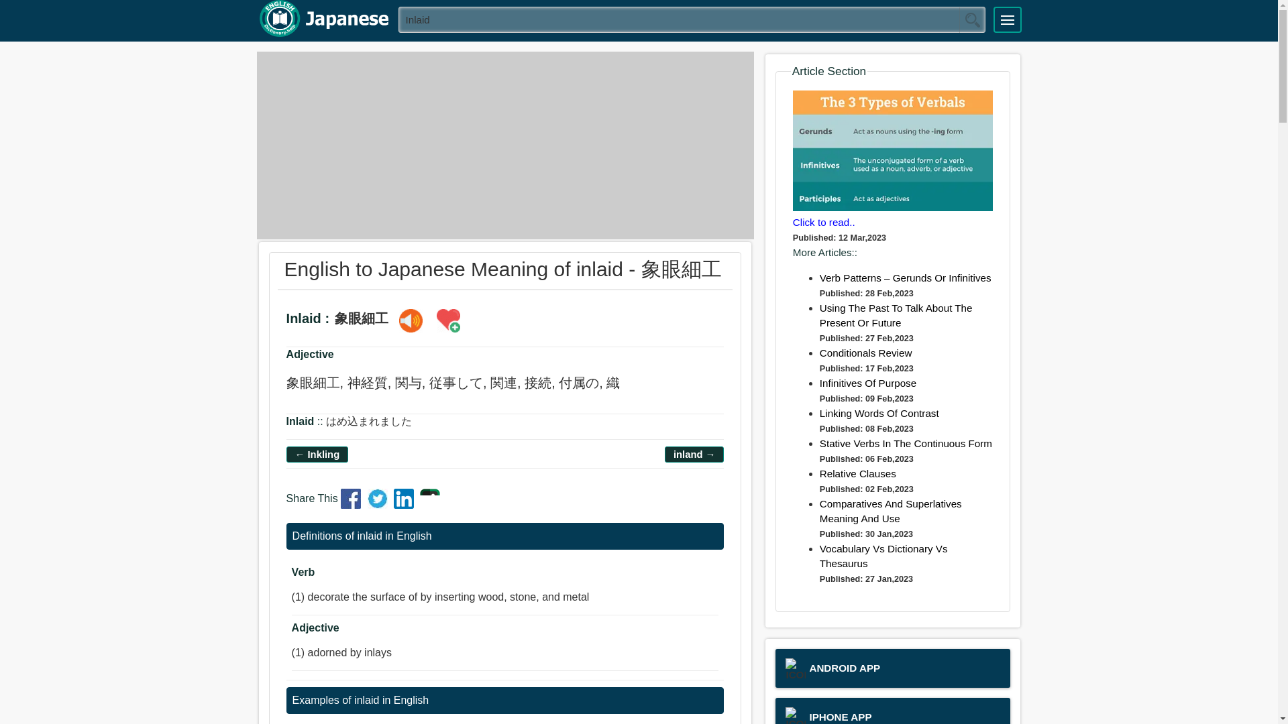 The image size is (1288, 724). Describe the element at coordinates (405, 504) in the screenshot. I see `Linkedin` at that location.